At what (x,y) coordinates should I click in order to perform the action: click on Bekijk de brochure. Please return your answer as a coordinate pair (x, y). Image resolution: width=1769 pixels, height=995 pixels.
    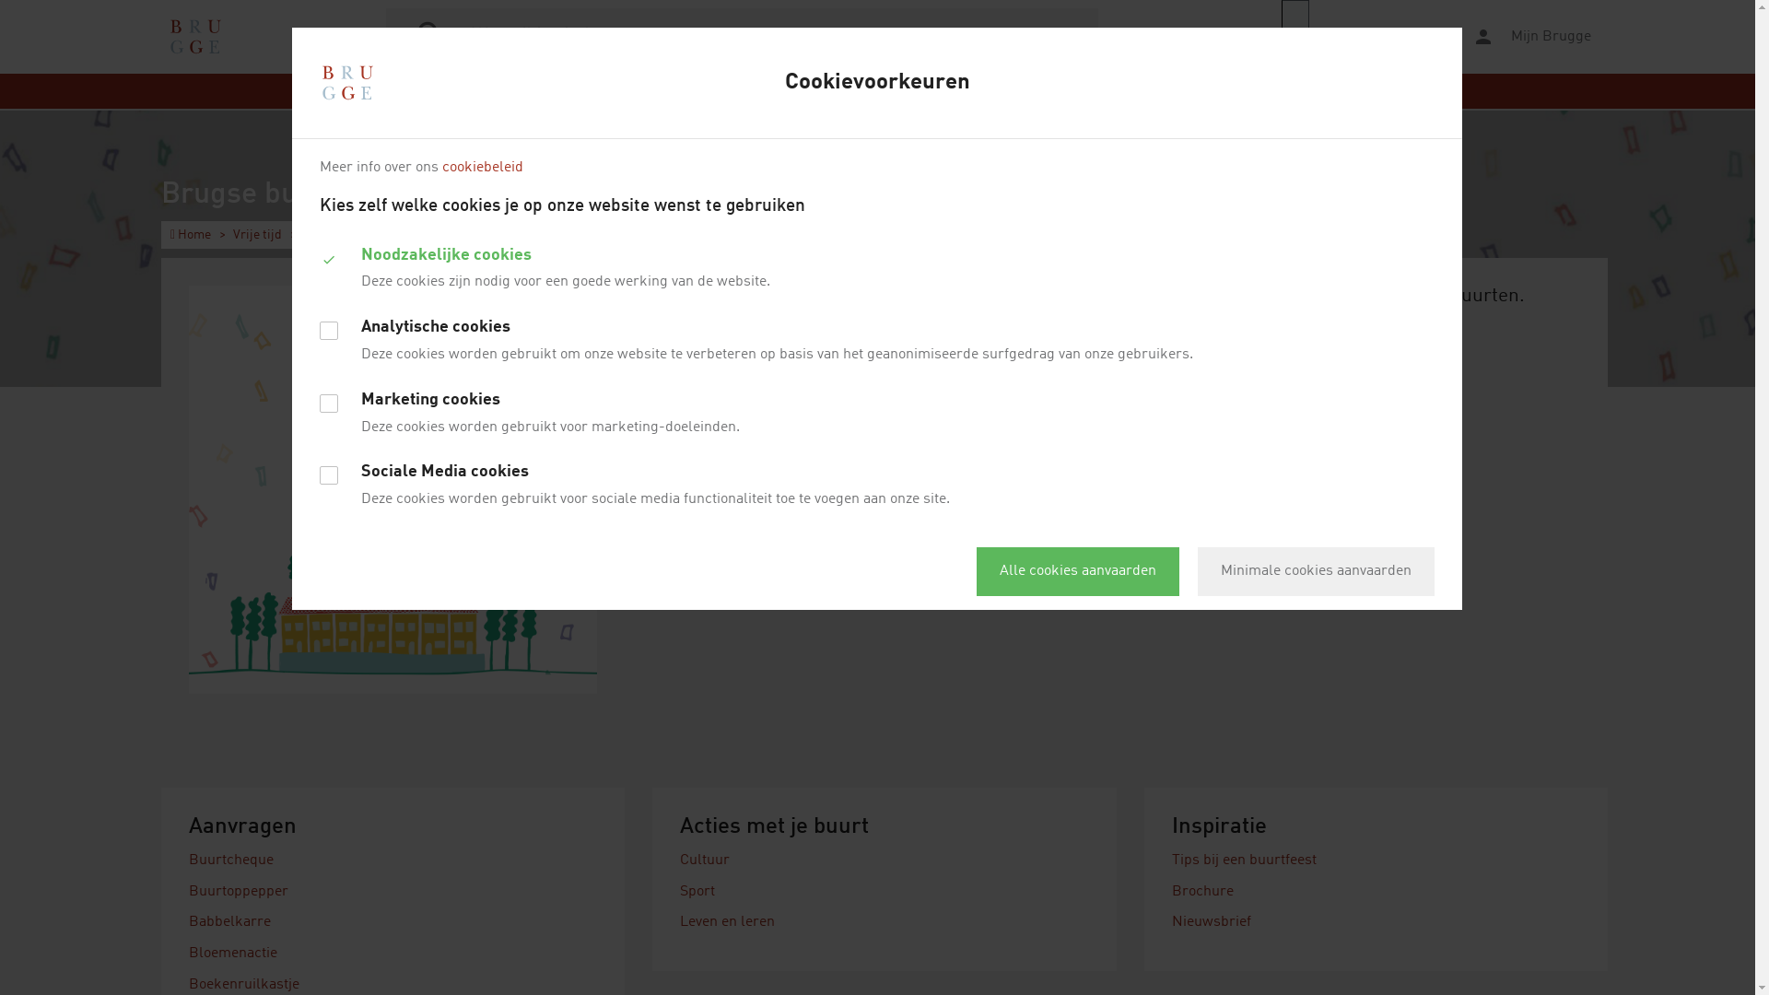
    Looking at the image, I should click on (1251, 469).